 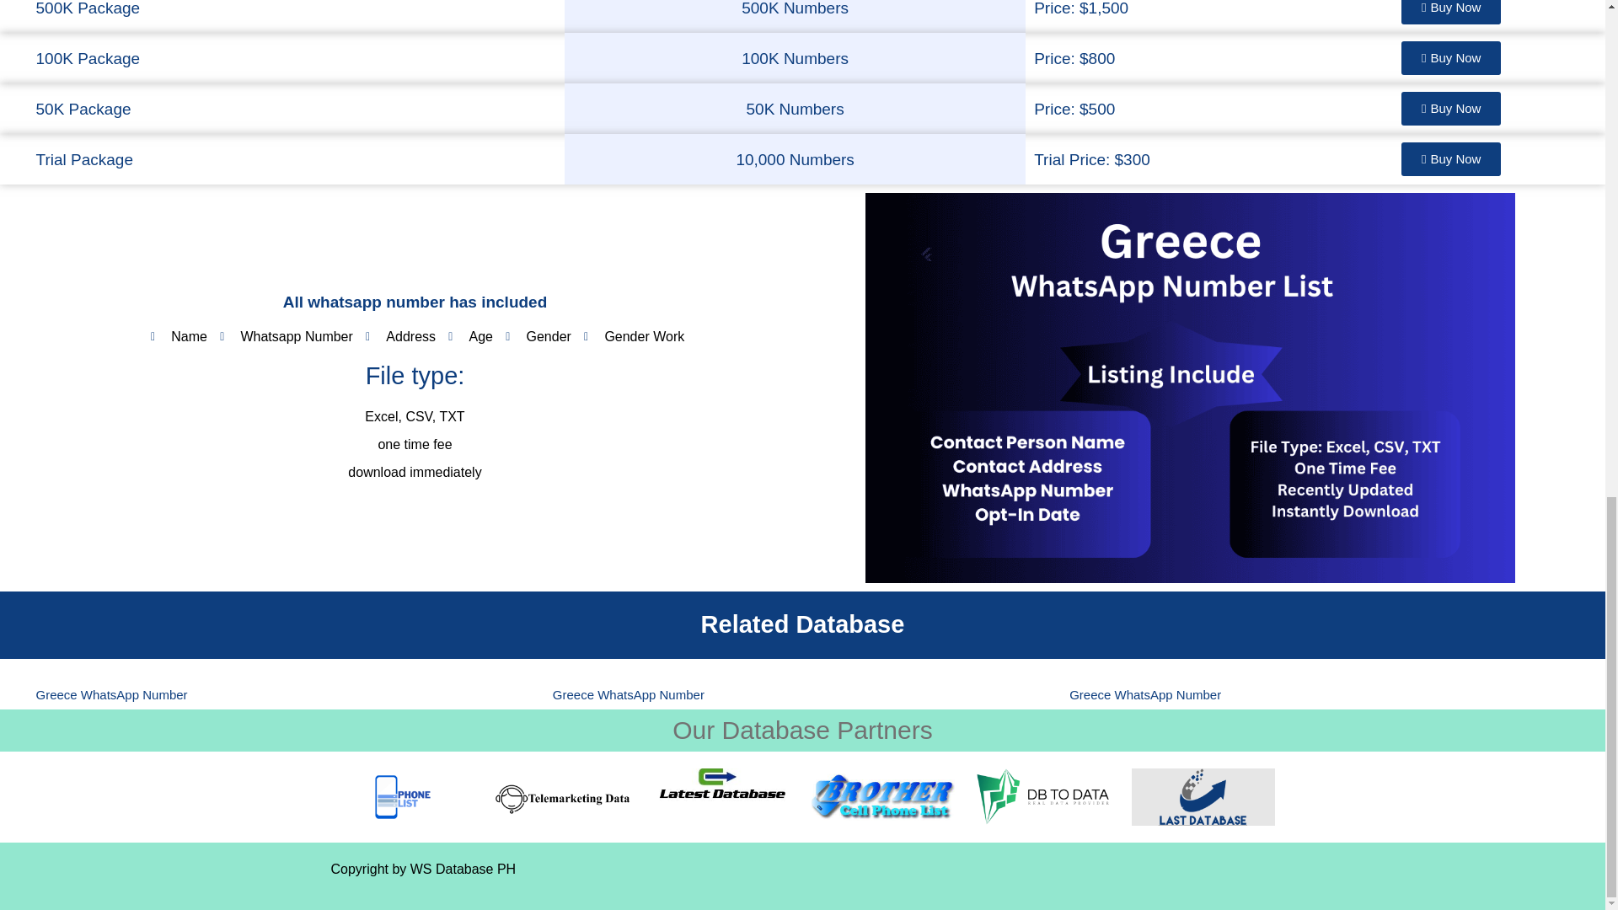 I want to click on Buy Now, so click(x=1451, y=158).